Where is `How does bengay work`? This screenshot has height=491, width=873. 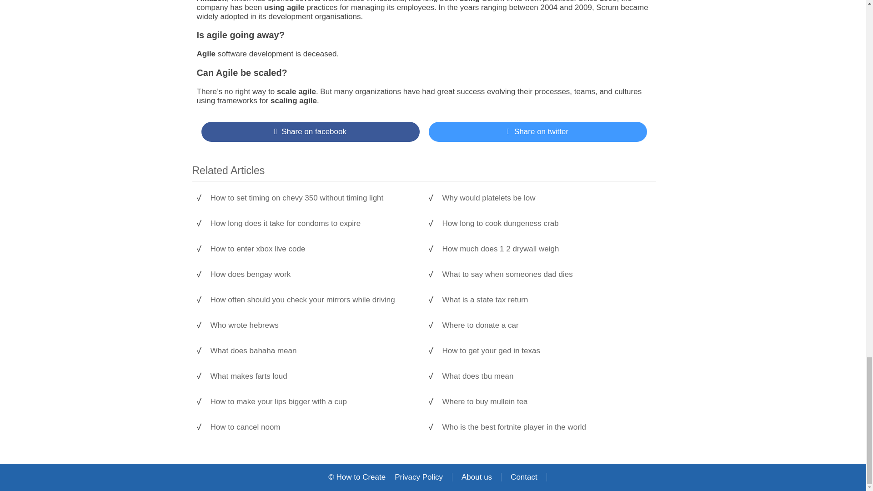
How does bengay work is located at coordinates (312, 275).